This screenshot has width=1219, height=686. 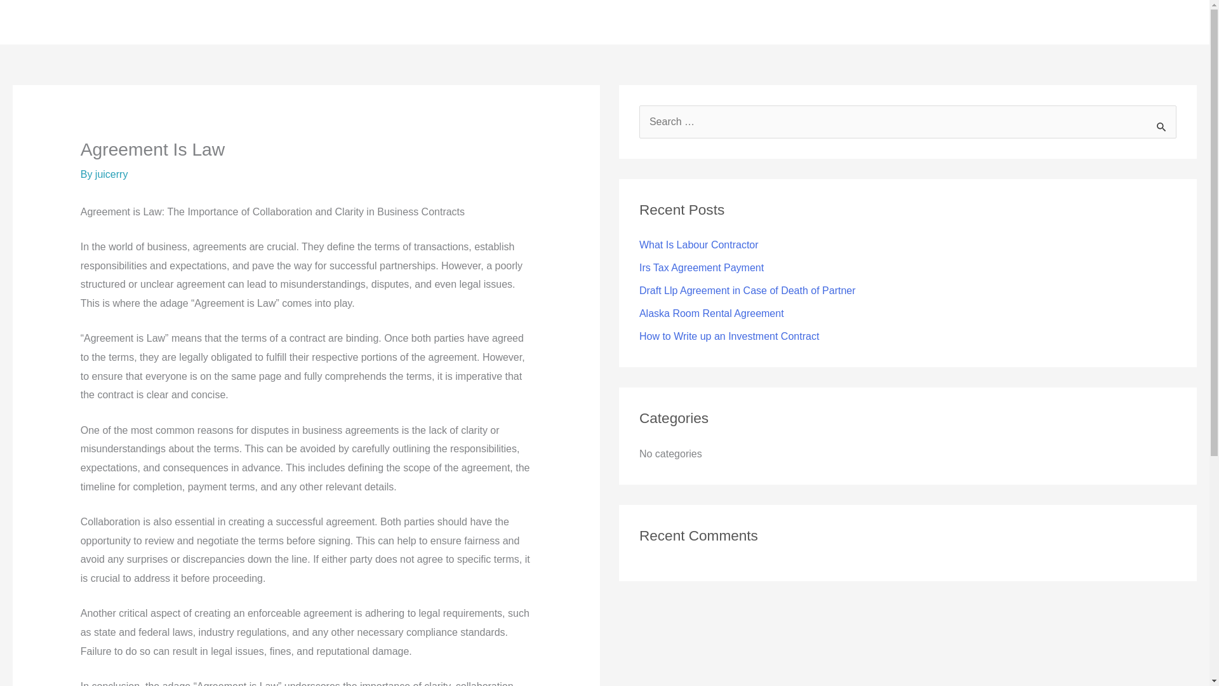 I want to click on What Is Labour Contractor, so click(x=698, y=245).